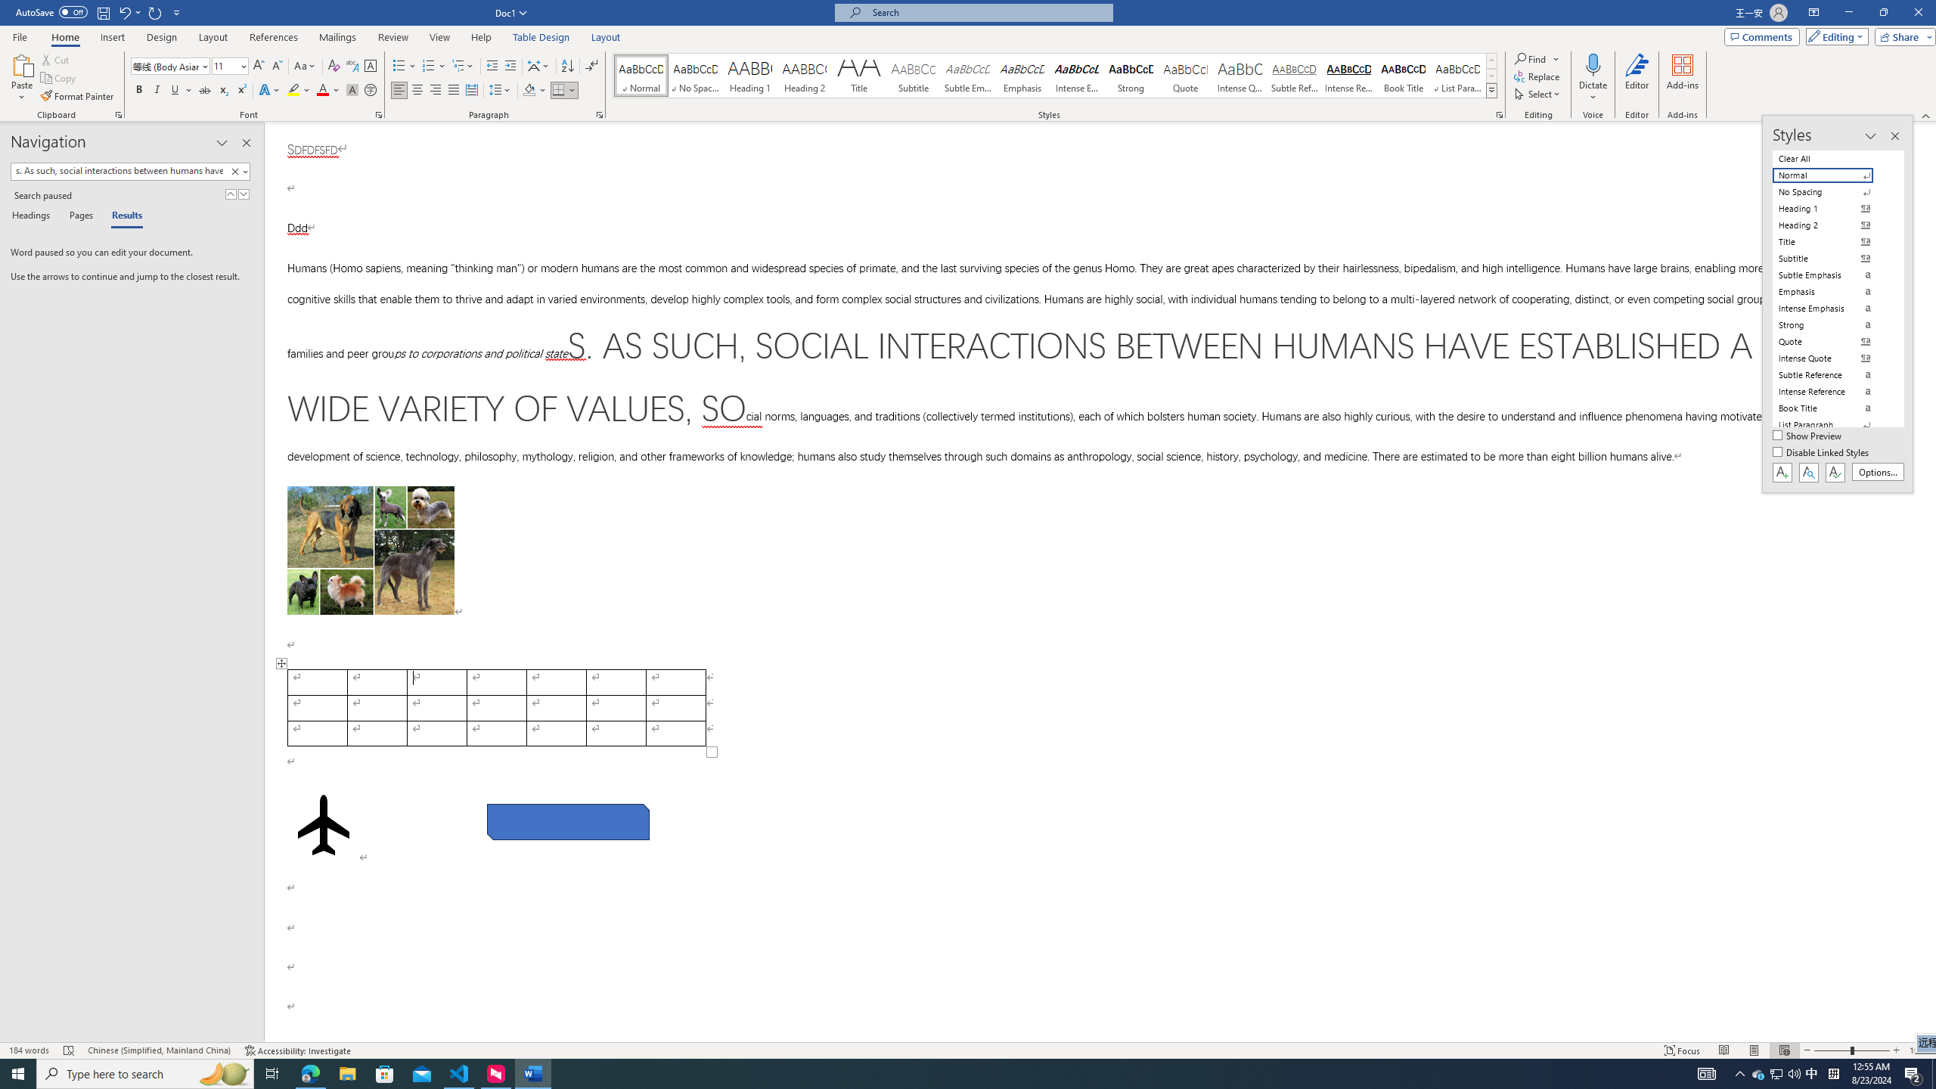  What do you see at coordinates (323, 824) in the screenshot?
I see `Airplane with solid fill` at bounding box center [323, 824].